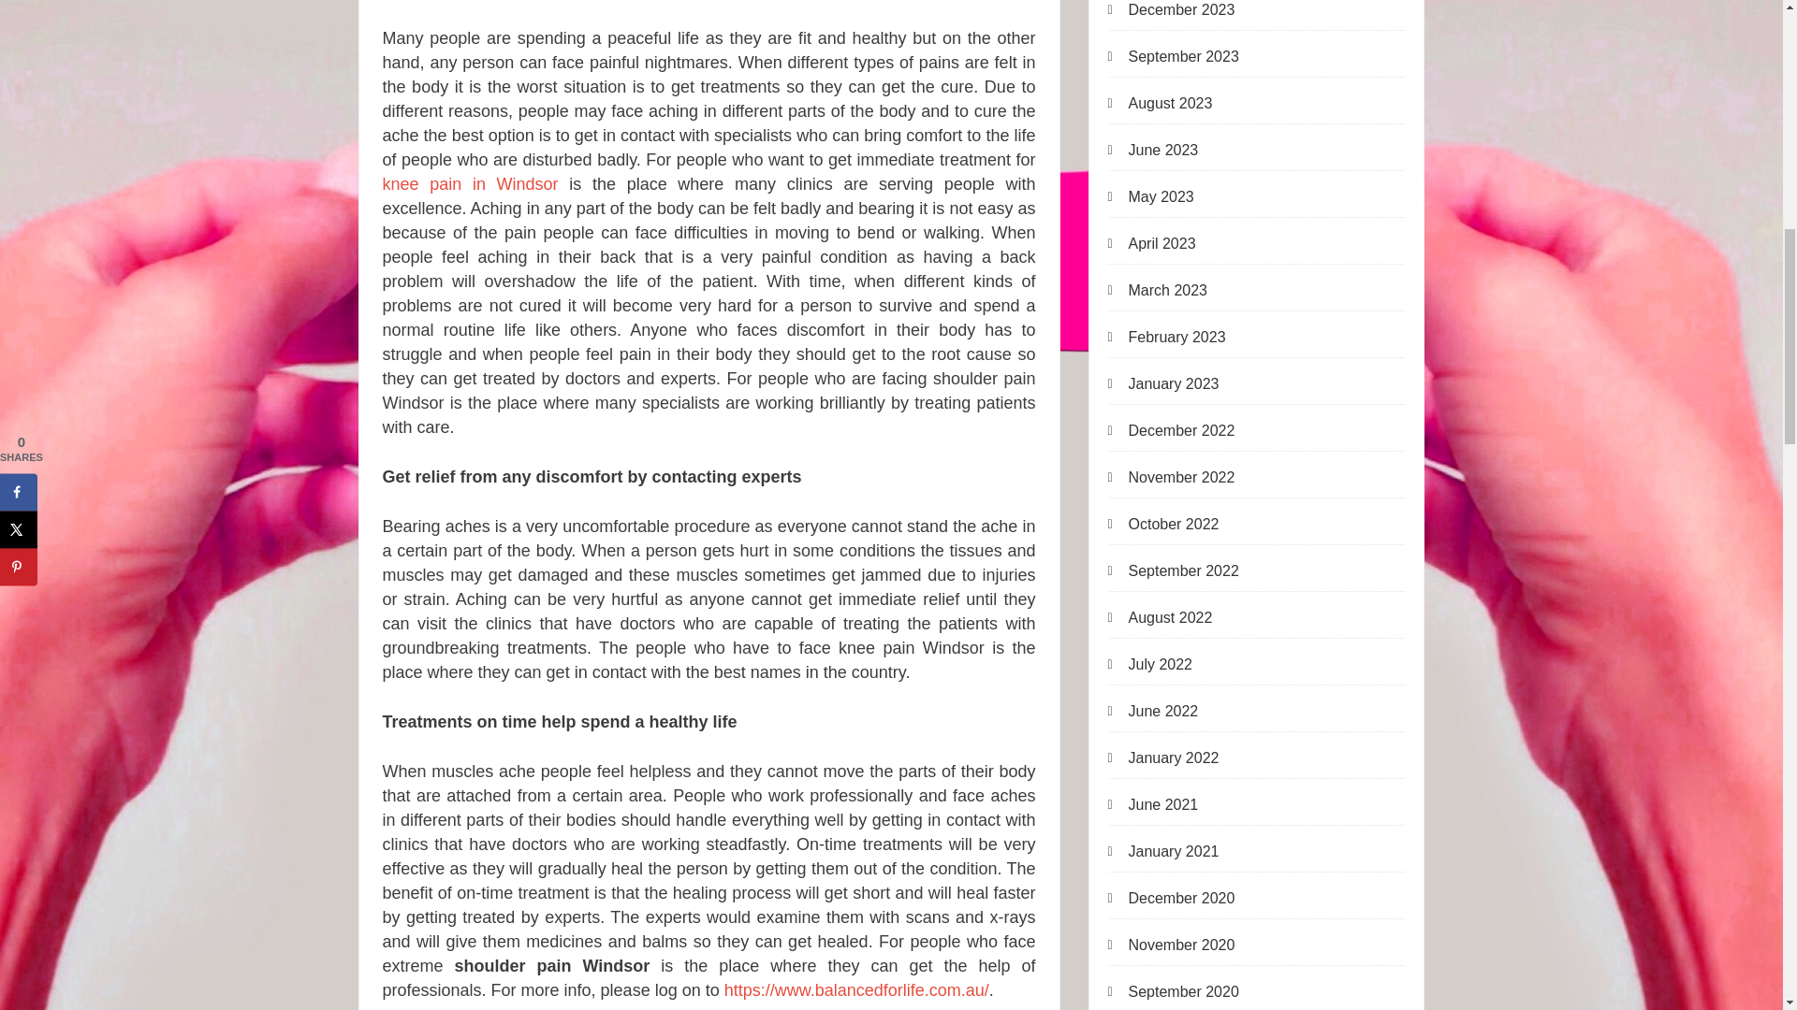 The width and height of the screenshot is (1797, 1010). I want to click on February 2023, so click(1166, 337).